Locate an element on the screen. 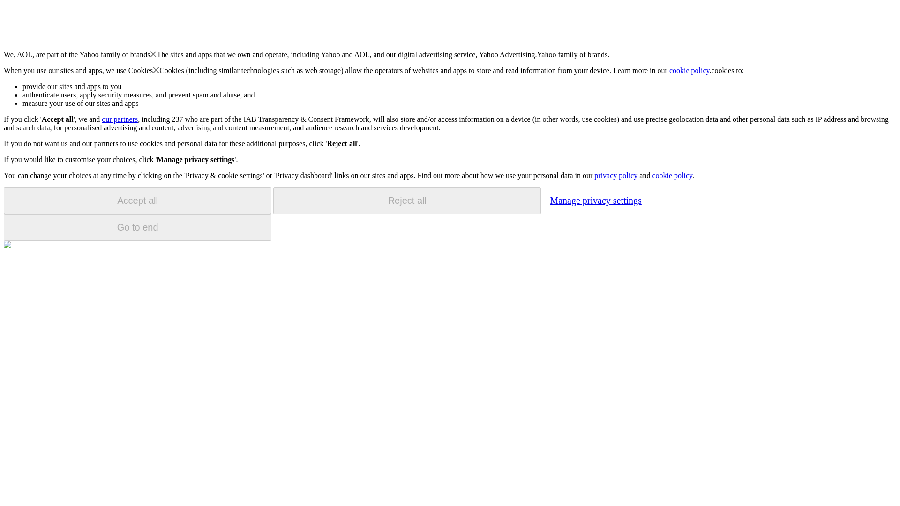 The height and width of the screenshot is (506, 900). privacy policy is located at coordinates (615, 175).